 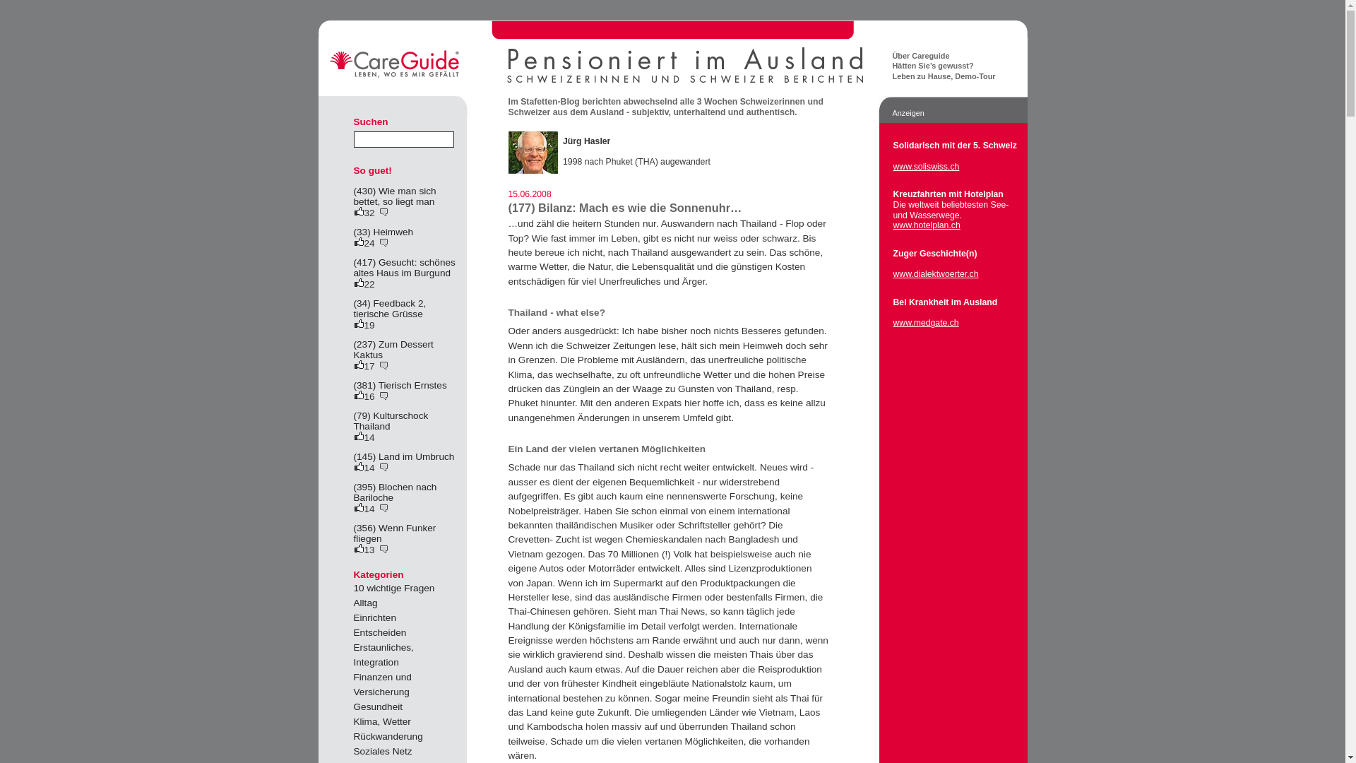 I want to click on Soziales Netz, so click(x=383, y=752).